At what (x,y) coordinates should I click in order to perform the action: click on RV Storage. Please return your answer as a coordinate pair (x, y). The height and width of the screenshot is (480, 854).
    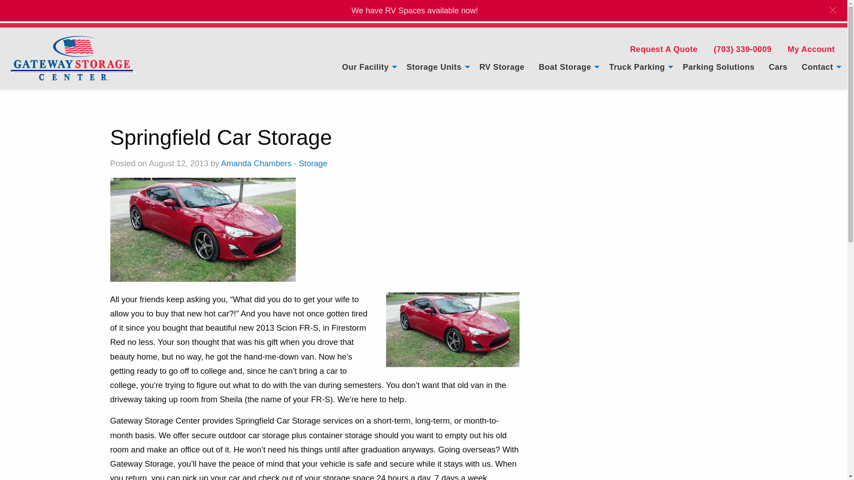
    Looking at the image, I should click on (502, 67).